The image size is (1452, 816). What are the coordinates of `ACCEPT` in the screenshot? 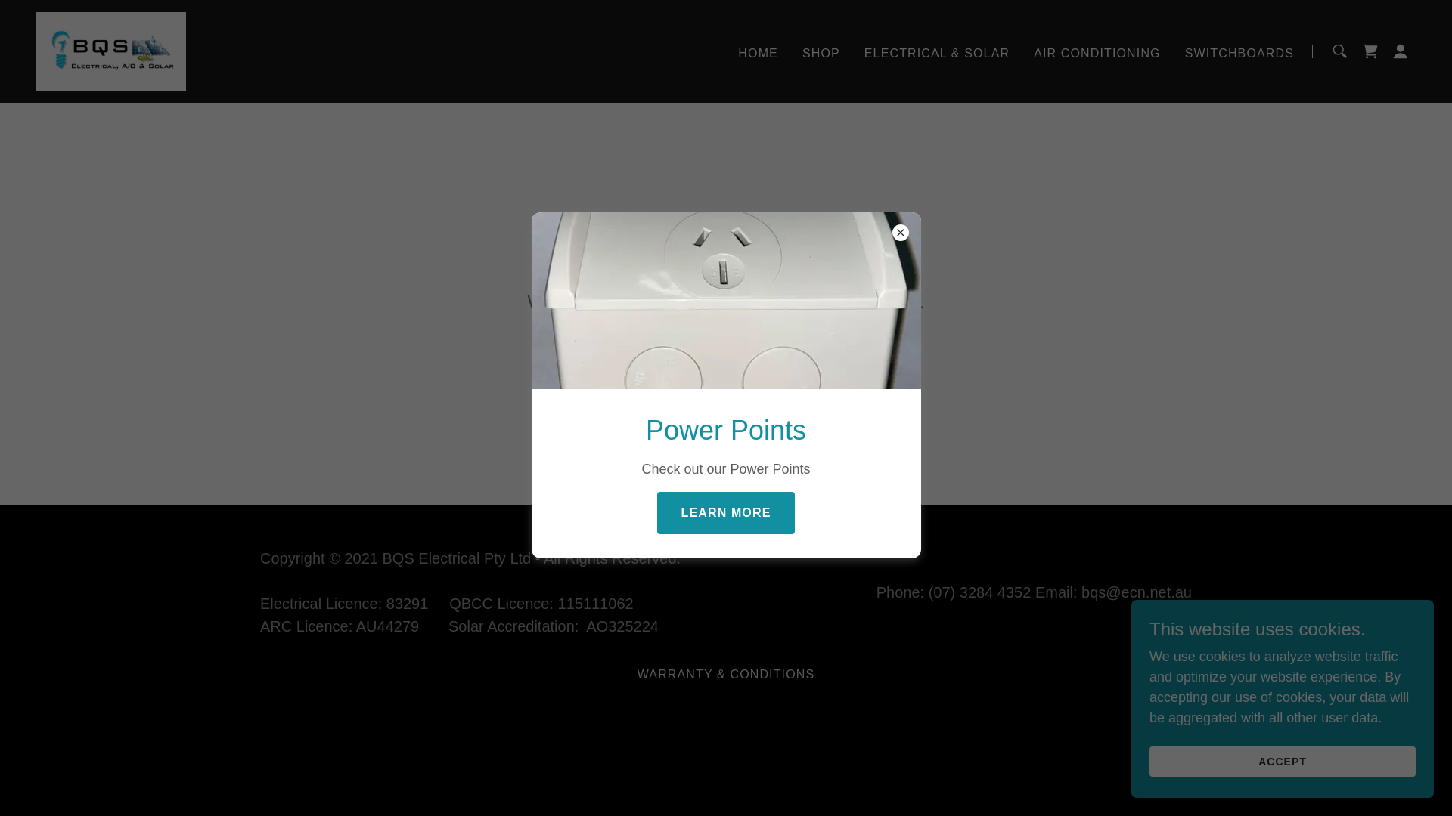 It's located at (1283, 762).